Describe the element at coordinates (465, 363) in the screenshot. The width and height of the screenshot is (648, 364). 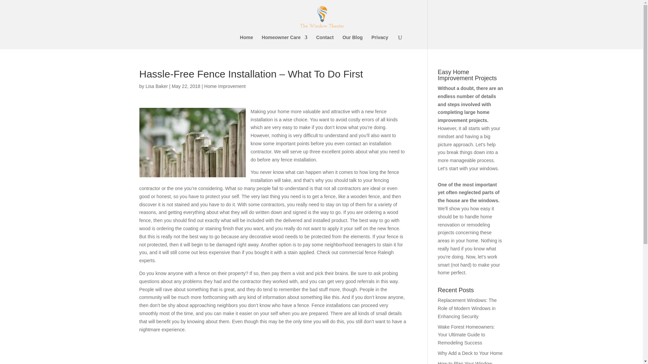
I see `How to Plan Your Window Replacement Project` at that location.